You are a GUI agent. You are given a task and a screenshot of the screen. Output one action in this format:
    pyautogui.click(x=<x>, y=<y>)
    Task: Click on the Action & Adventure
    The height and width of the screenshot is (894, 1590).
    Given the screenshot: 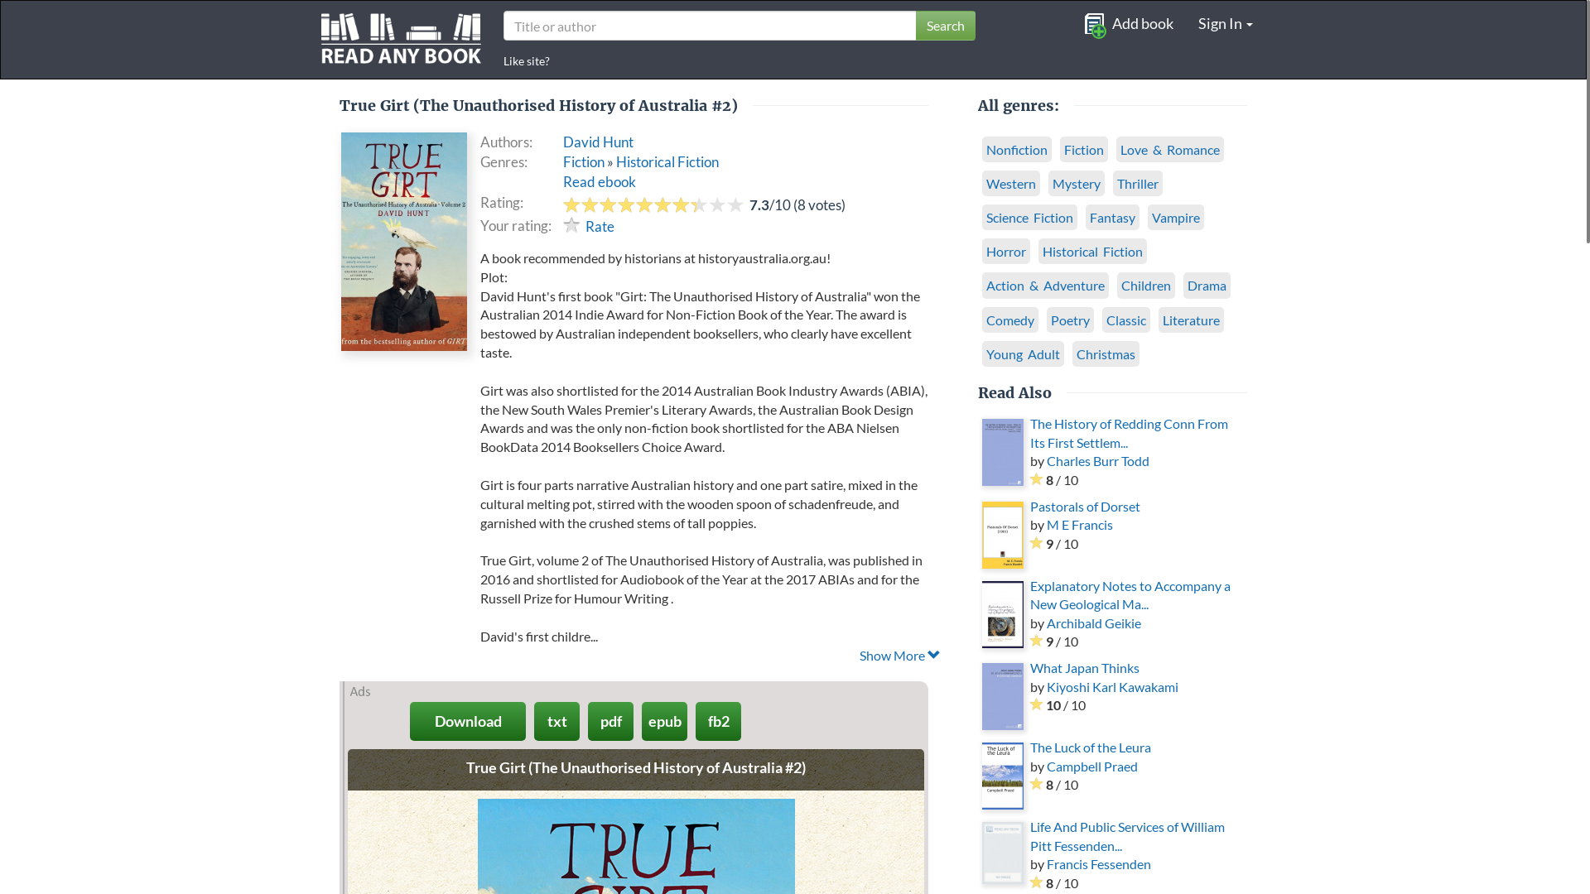 What is the action you would take?
    pyautogui.click(x=1045, y=285)
    